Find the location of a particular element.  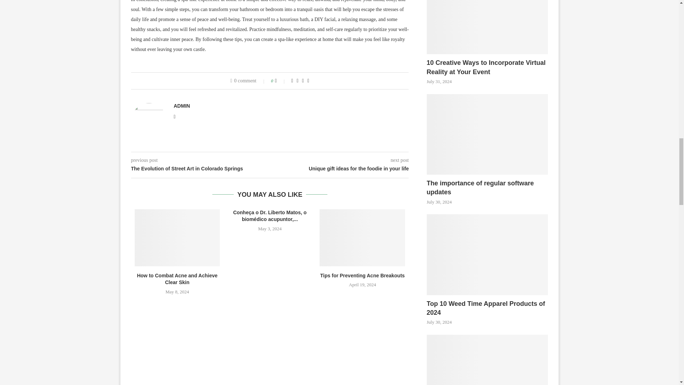

Unique gift ideas for the foodie in your life is located at coordinates (340, 169).